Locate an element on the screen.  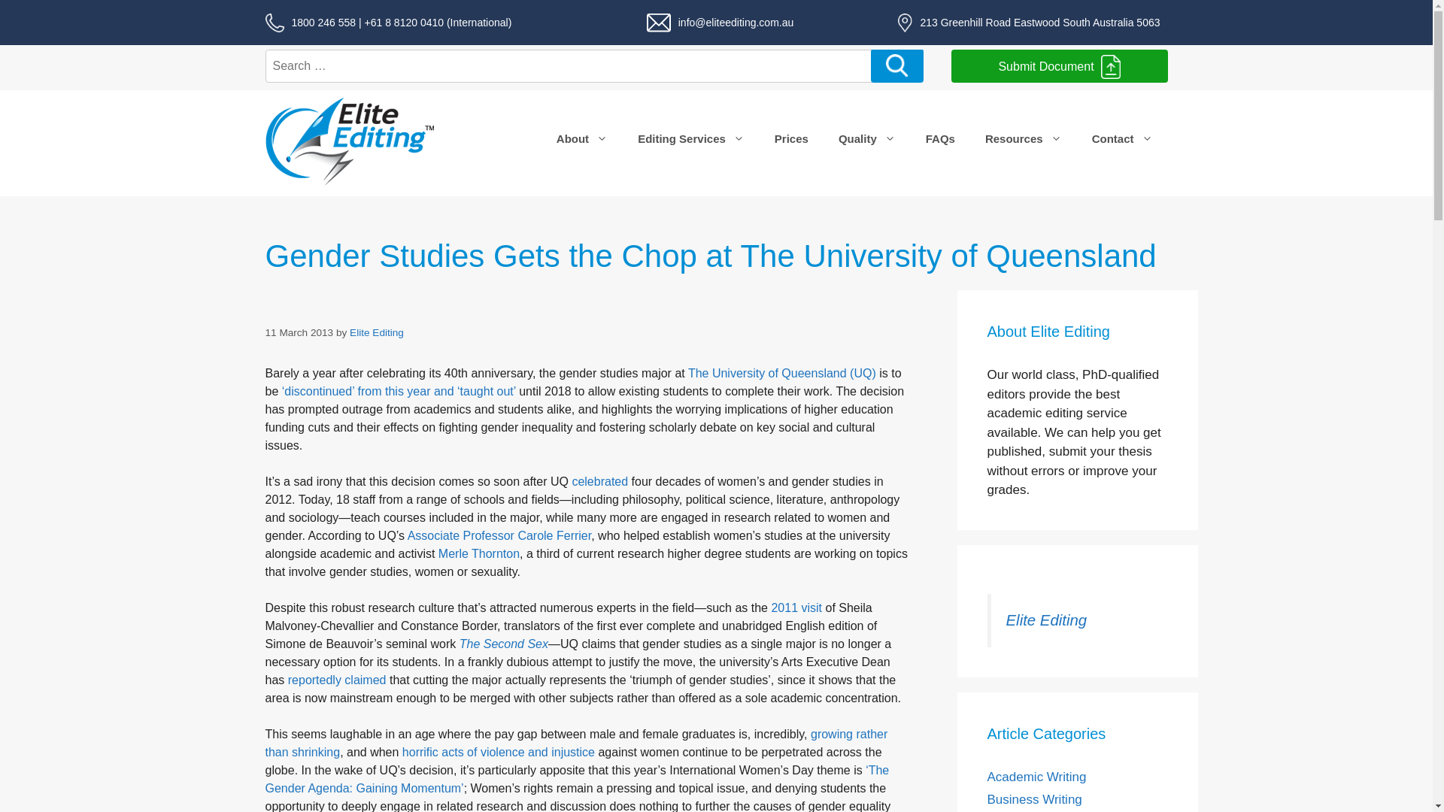
Merle Thornton is located at coordinates (479, 553).